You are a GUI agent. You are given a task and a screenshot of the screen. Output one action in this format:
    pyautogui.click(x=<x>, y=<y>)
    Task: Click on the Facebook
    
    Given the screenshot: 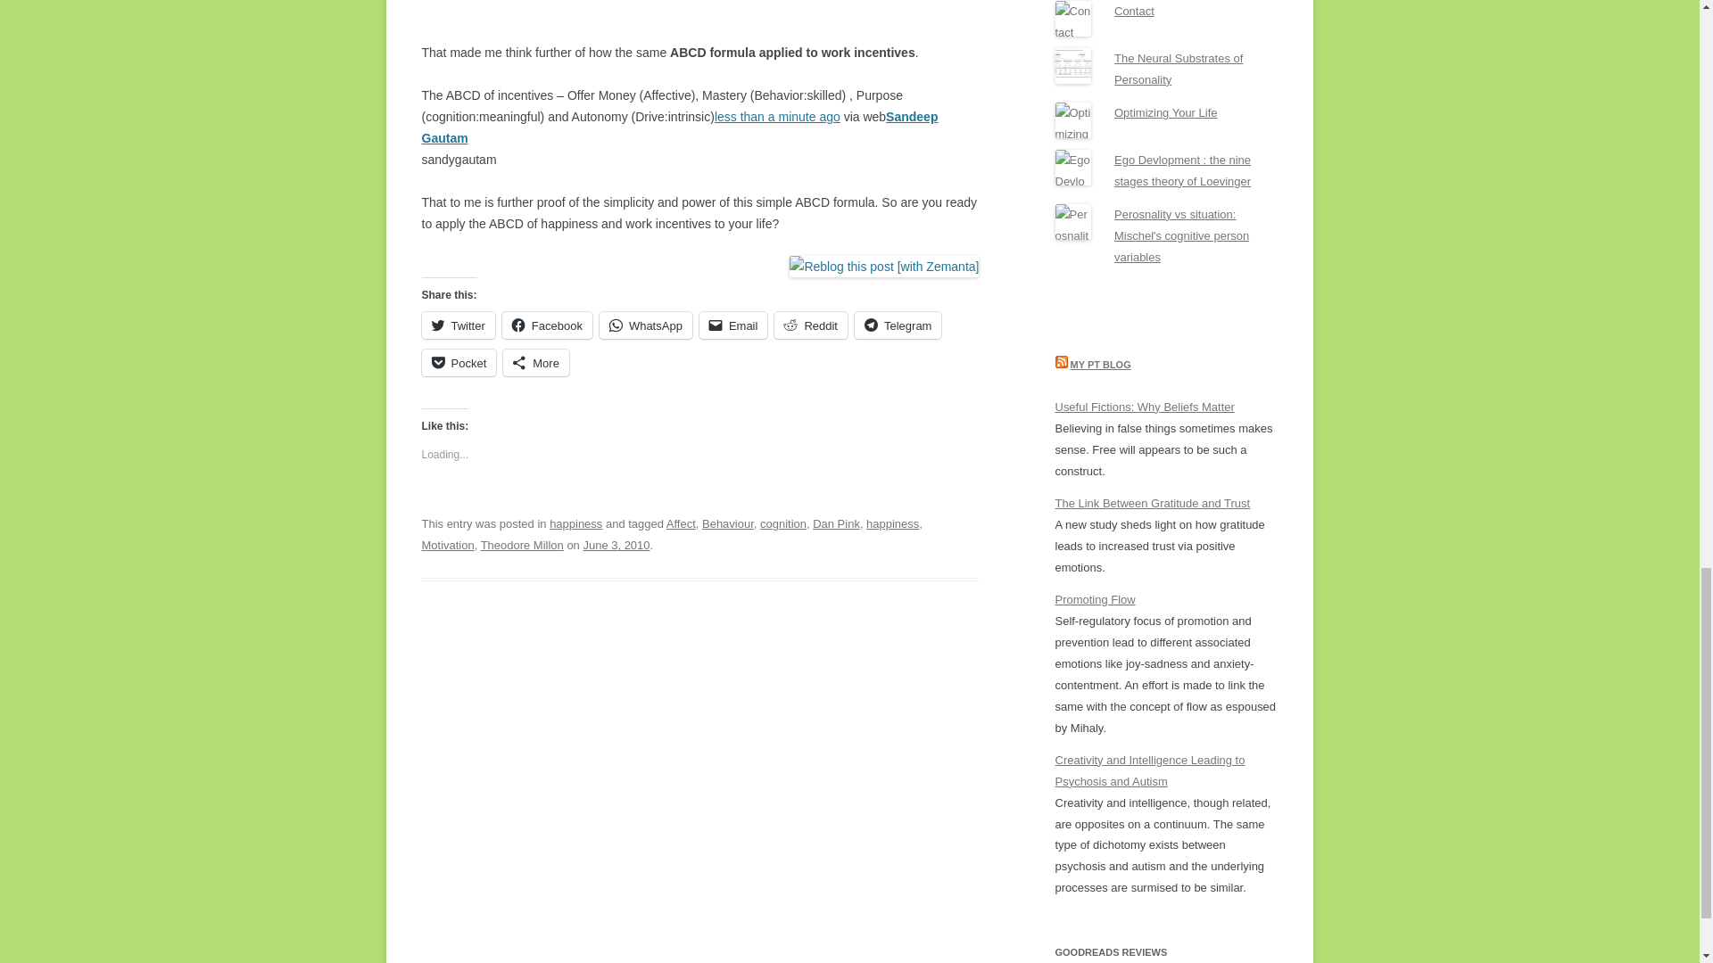 What is the action you would take?
    pyautogui.click(x=547, y=325)
    